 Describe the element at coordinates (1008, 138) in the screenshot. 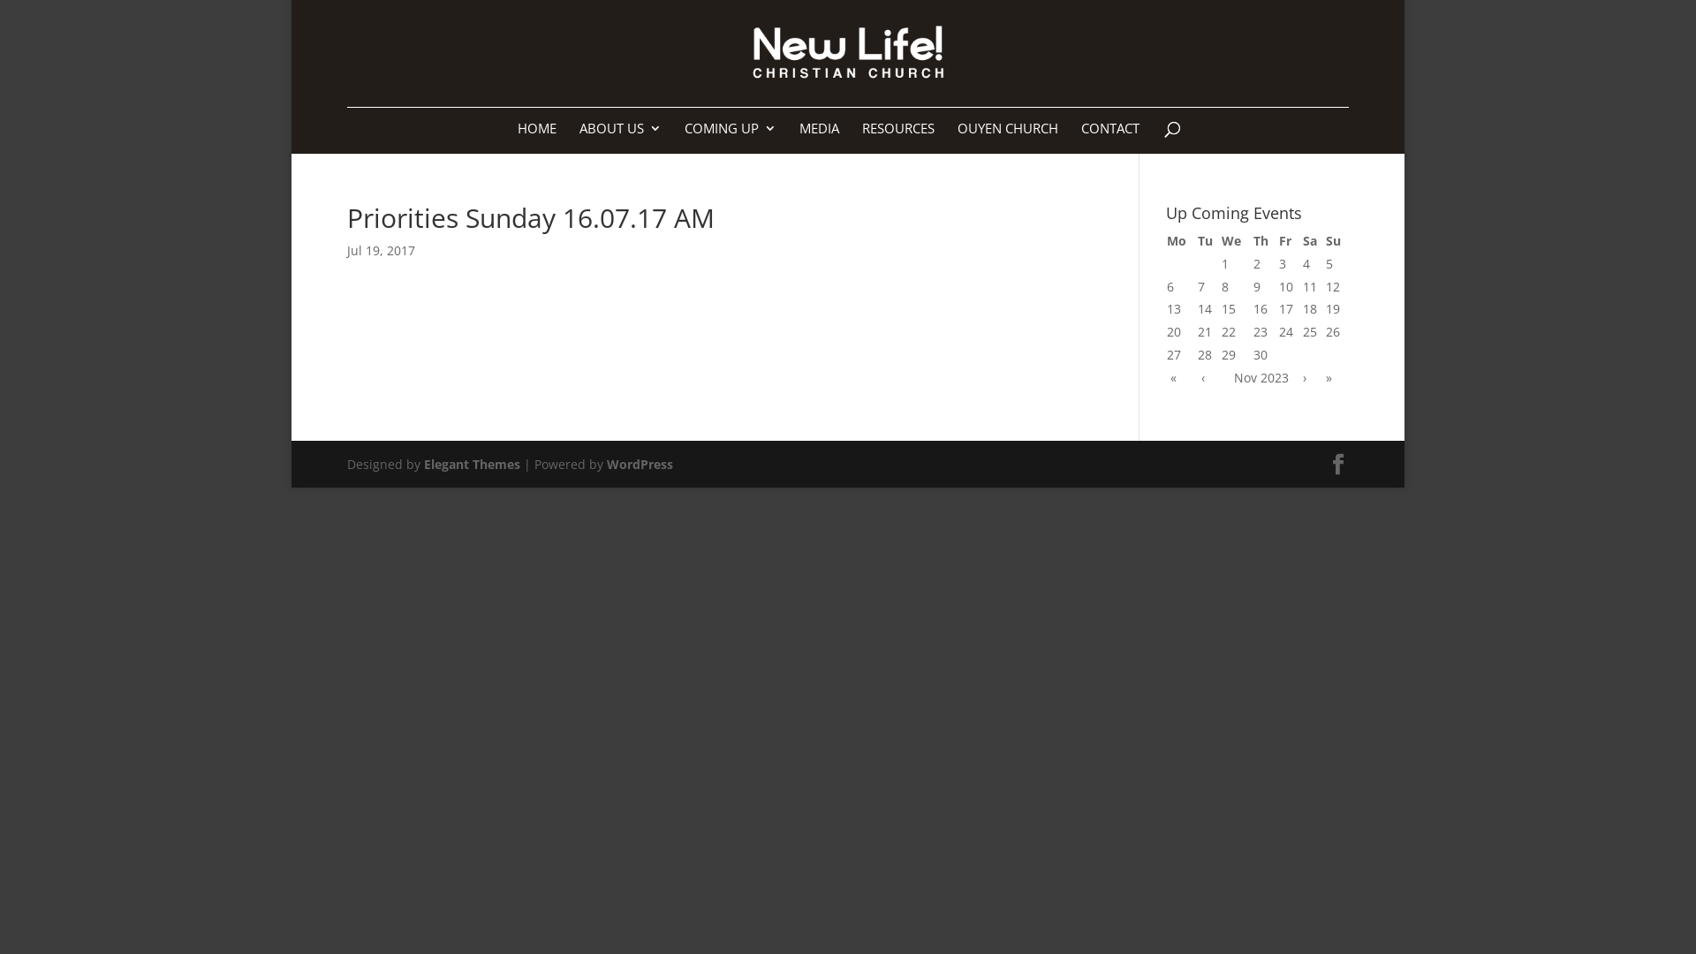

I see `OUYEN CHURCH` at that location.